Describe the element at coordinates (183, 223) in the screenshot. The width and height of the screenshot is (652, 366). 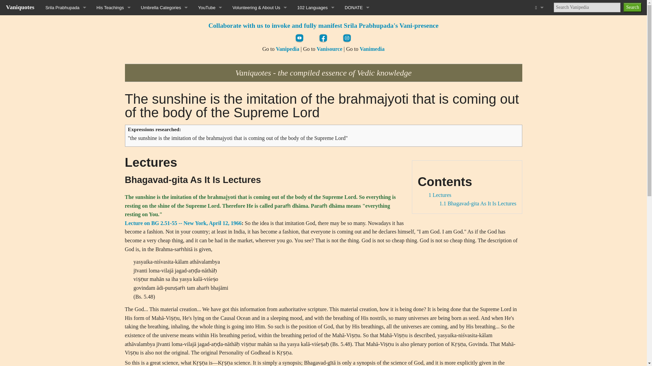
I see `vanisource:Lecture on BG 2.51-55 -- New York, April 12, 1966` at that location.